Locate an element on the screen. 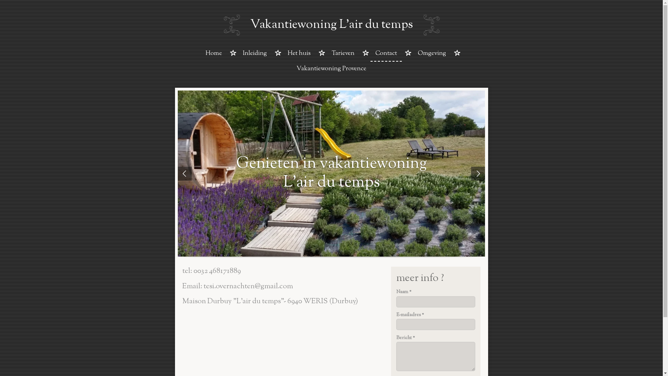 Image resolution: width=668 pixels, height=376 pixels. Tarieven is located at coordinates (343, 54).